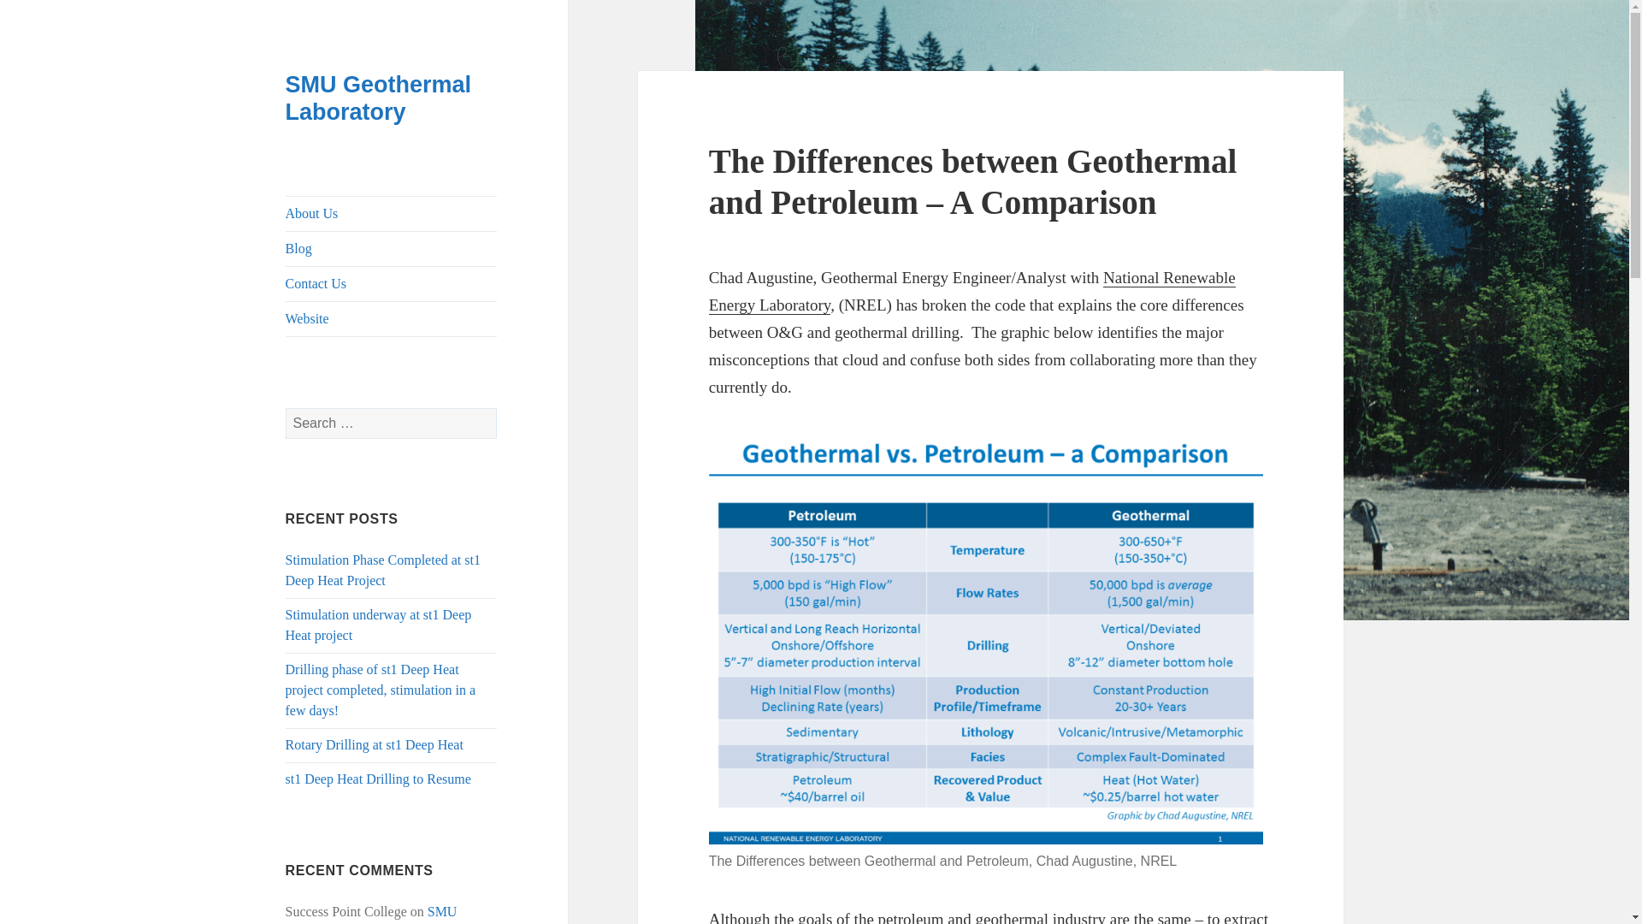 The width and height of the screenshot is (1642, 924). I want to click on SMU Geothermal Laboratory, so click(379, 98).